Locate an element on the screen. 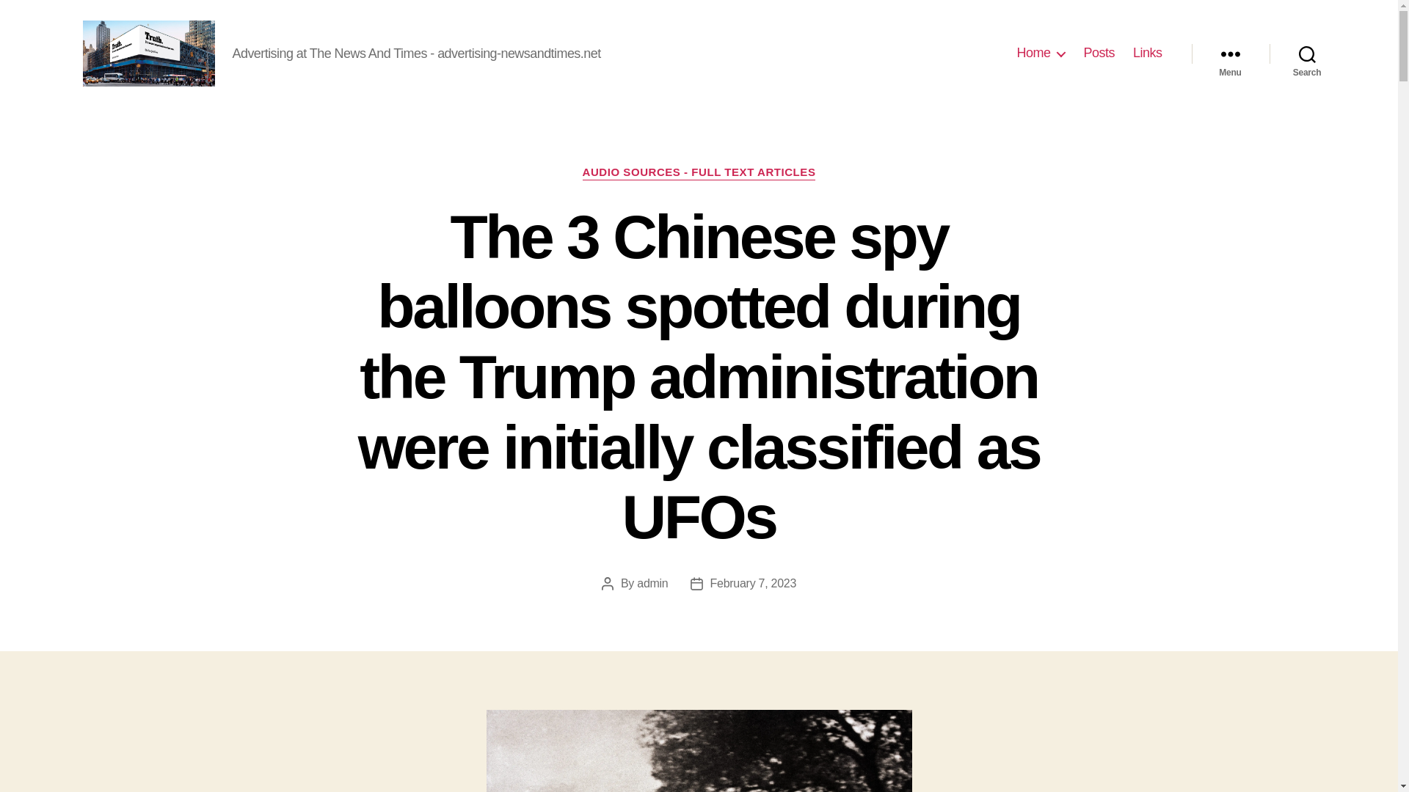 The width and height of the screenshot is (1409, 792). Search is located at coordinates (1307, 53).